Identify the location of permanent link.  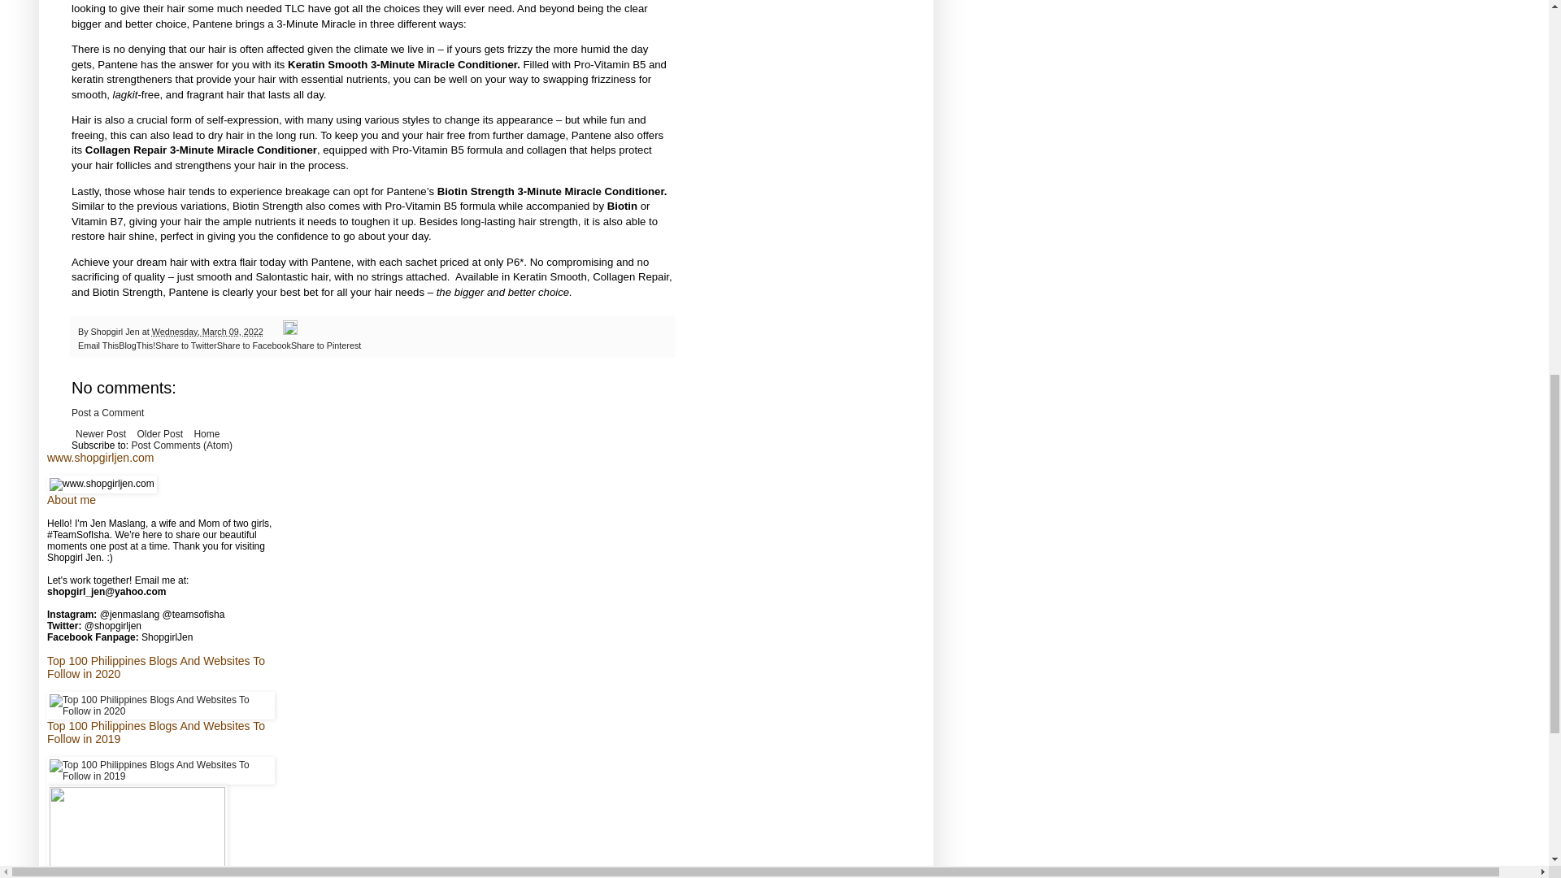
(207, 331).